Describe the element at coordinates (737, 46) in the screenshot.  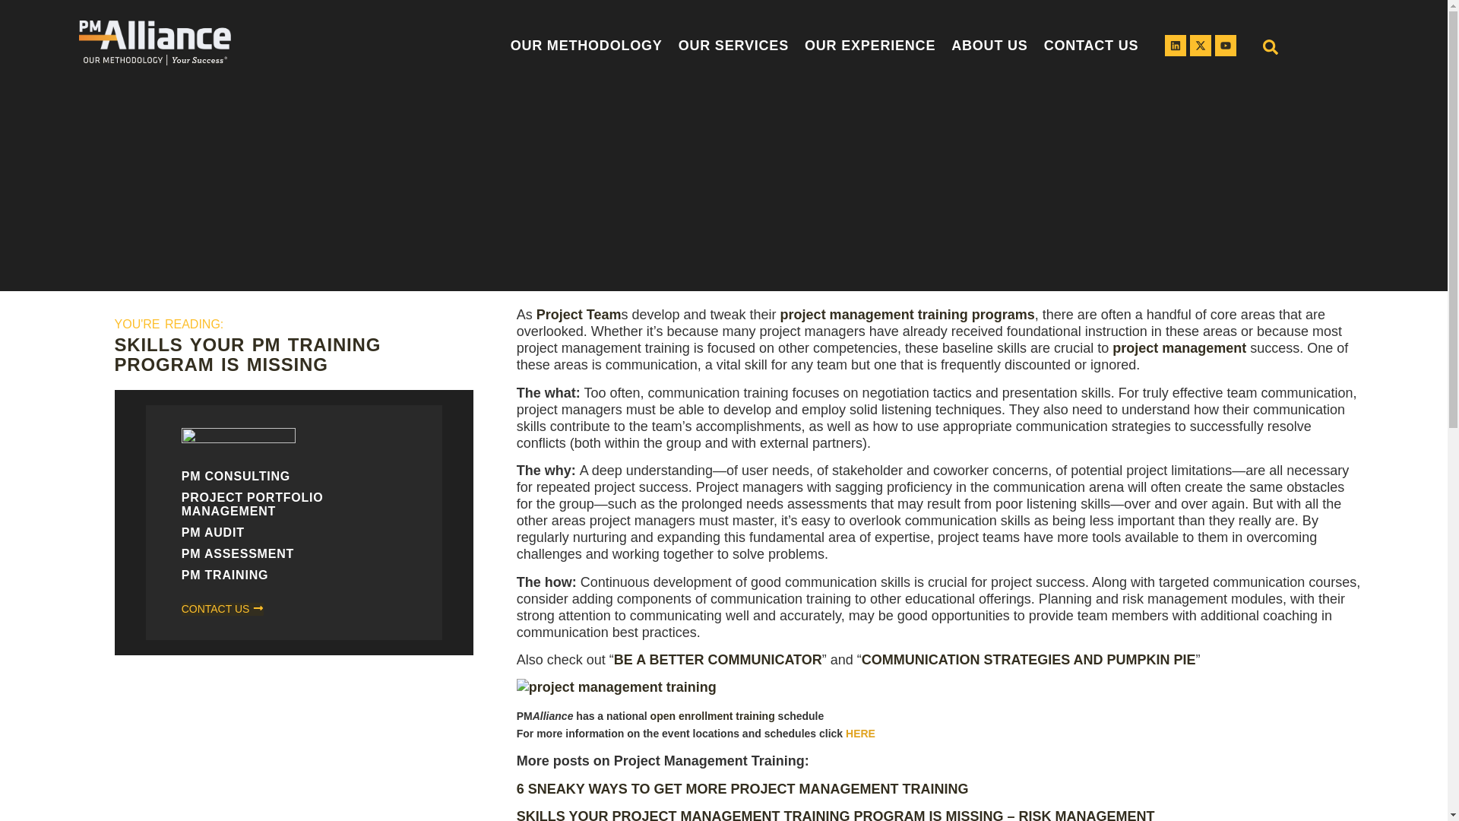
I see `OUR SERVICES` at that location.